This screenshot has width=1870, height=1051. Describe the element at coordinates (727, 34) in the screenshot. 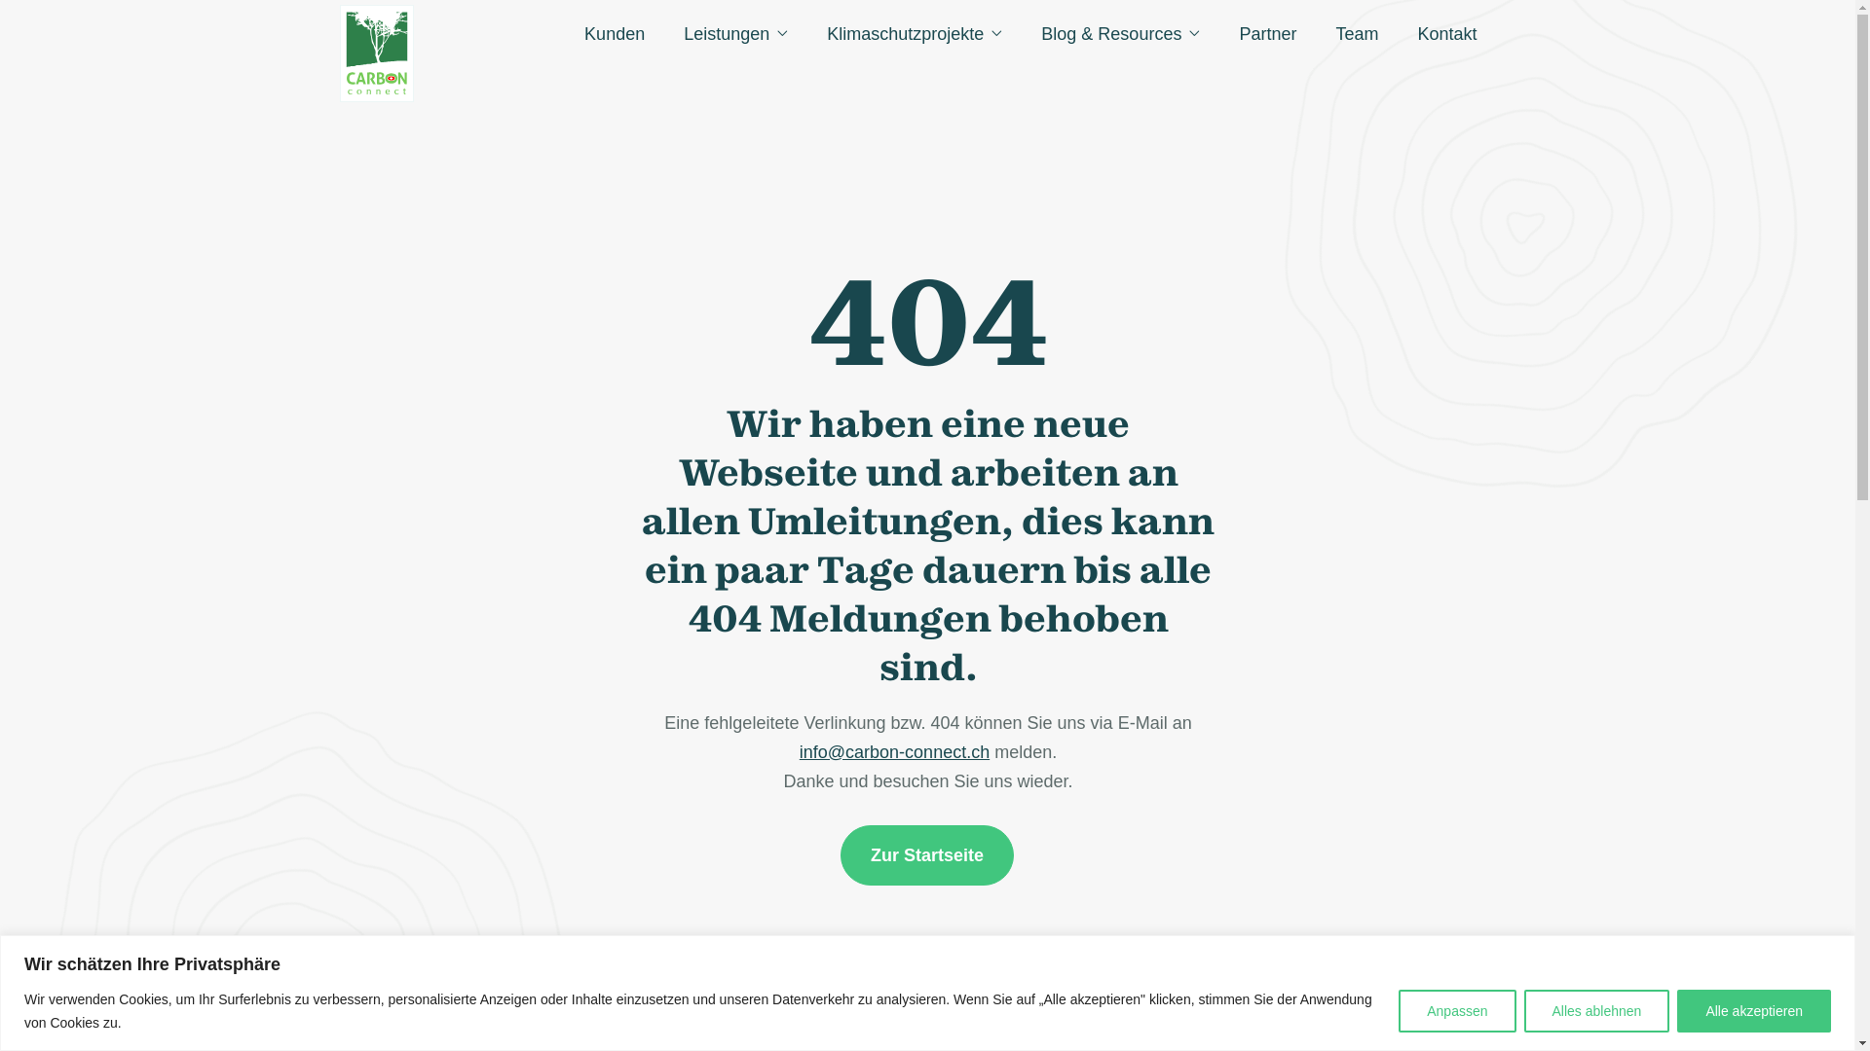

I see `Leistungen` at that location.